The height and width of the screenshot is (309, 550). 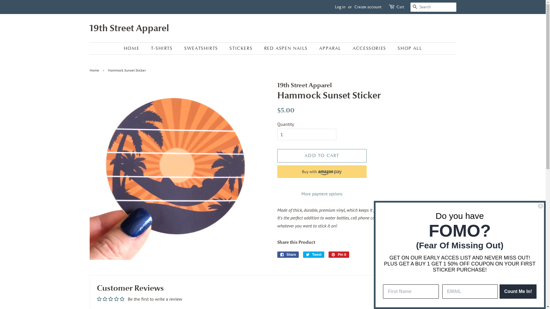 I want to click on Log in, so click(x=340, y=7).